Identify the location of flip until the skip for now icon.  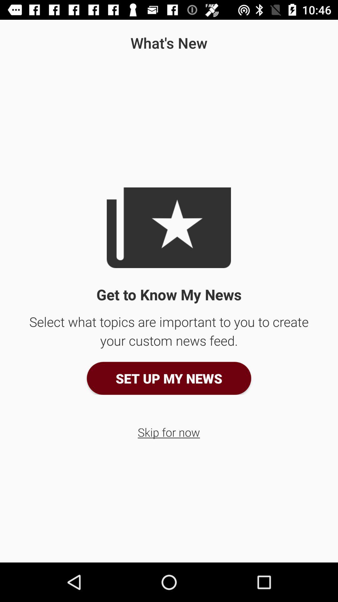
(169, 432).